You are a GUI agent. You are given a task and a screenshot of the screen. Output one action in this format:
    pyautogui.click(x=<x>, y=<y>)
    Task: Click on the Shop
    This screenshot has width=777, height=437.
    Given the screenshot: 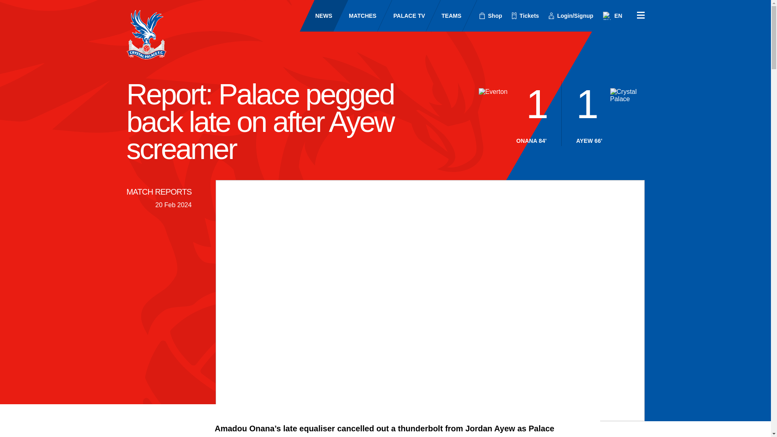 What is the action you would take?
    pyautogui.click(x=491, y=16)
    